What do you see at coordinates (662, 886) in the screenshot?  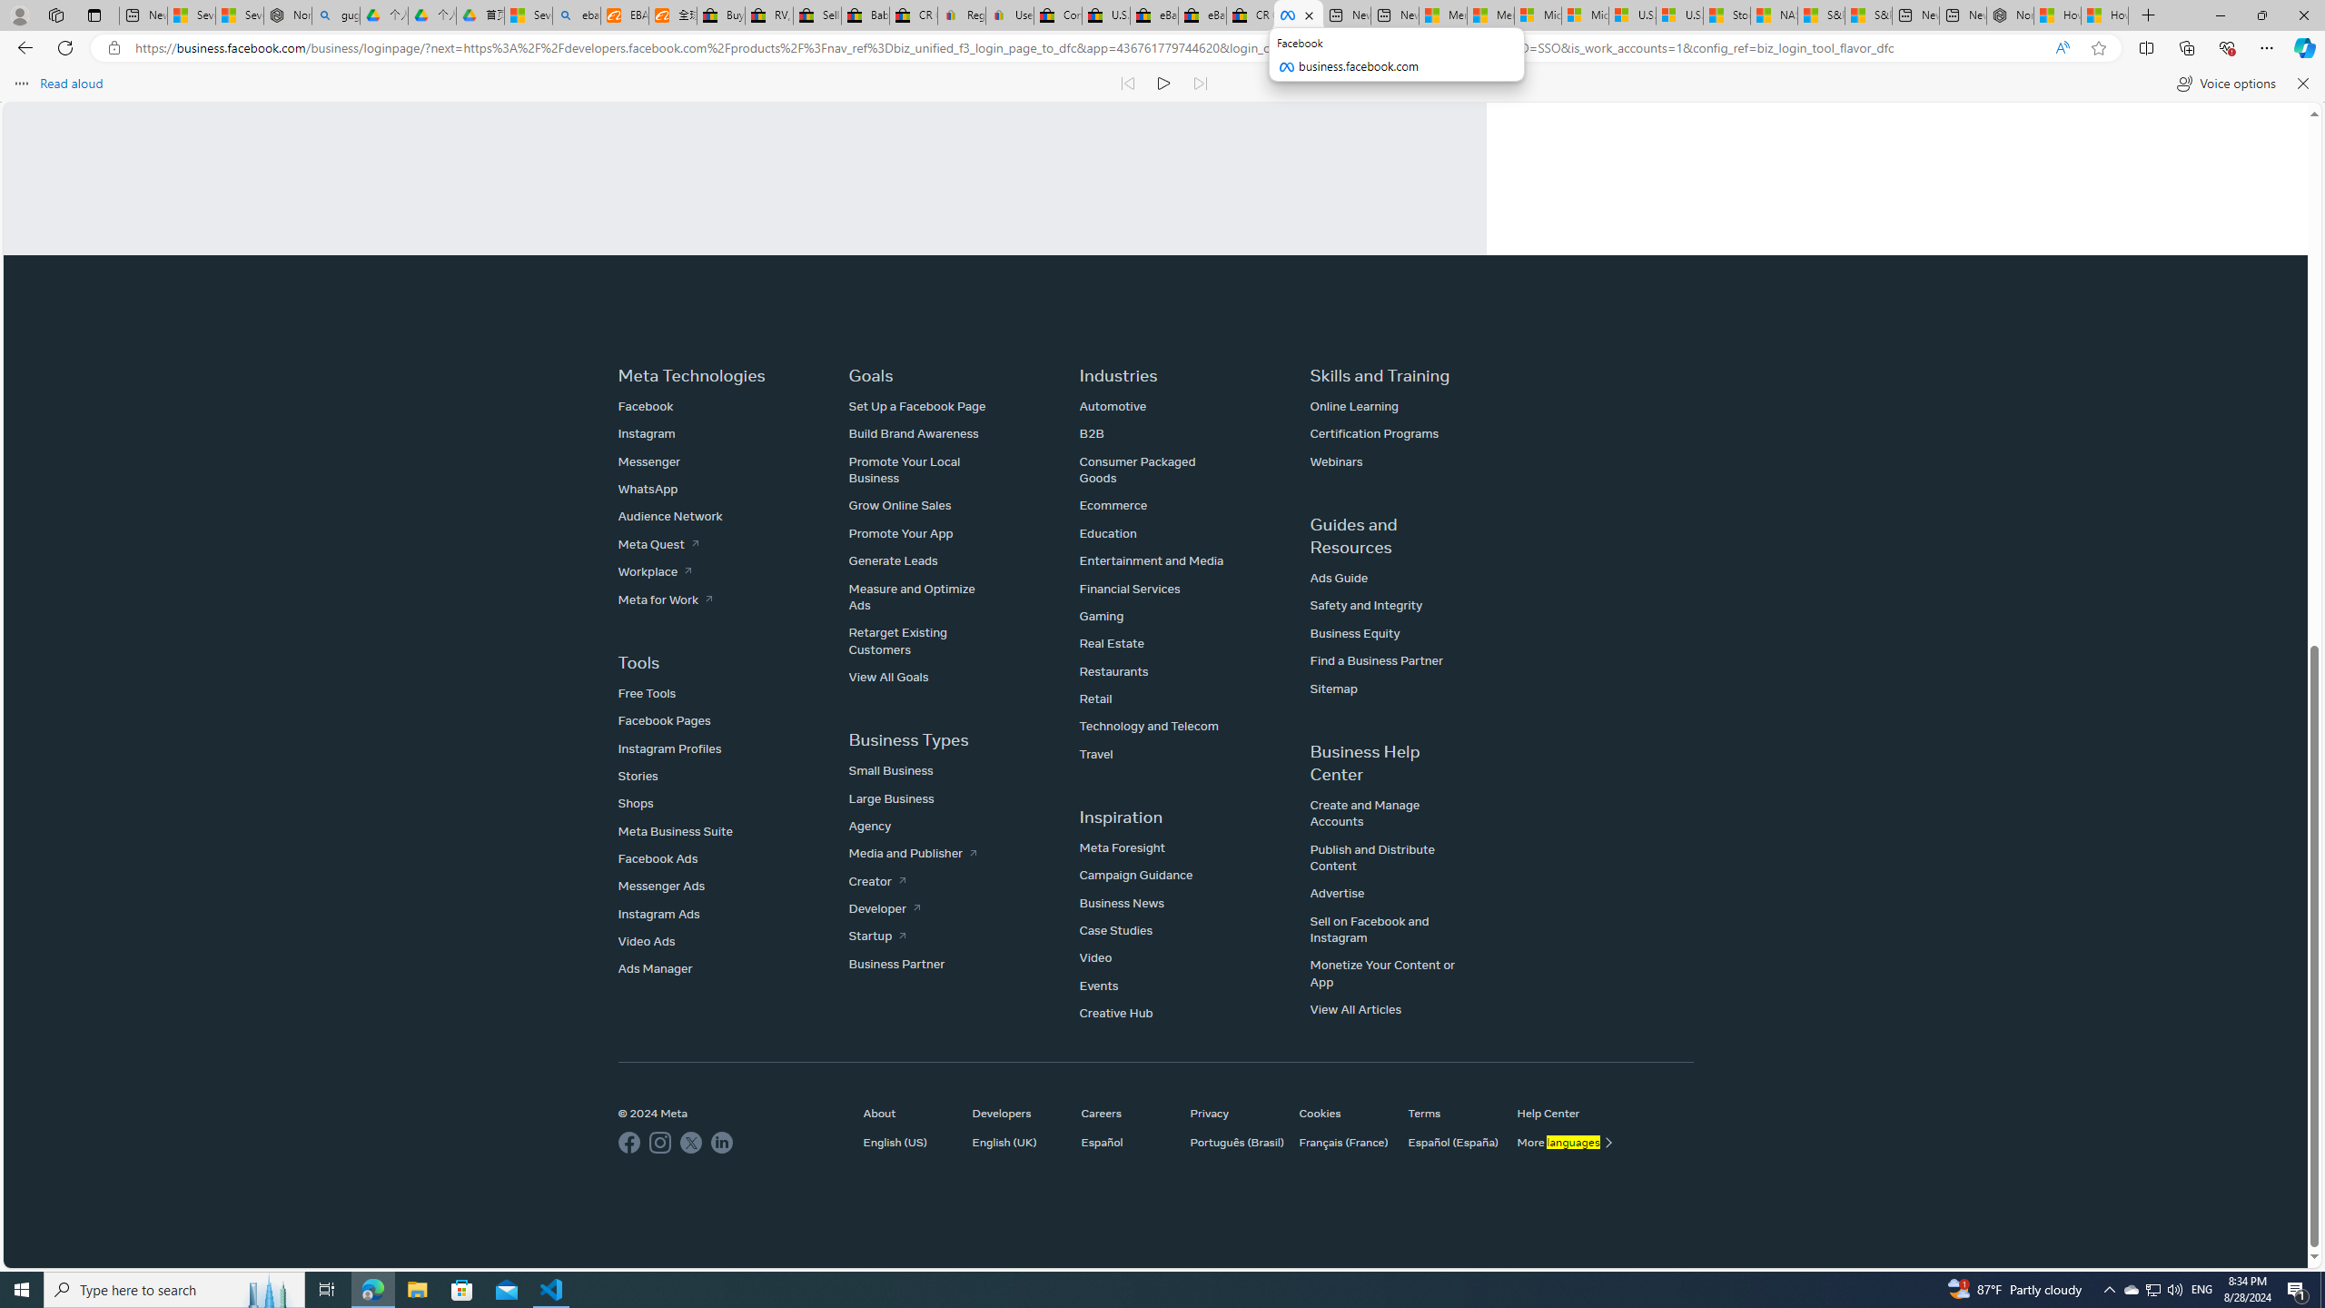 I see `Messenger Ads` at bounding box center [662, 886].